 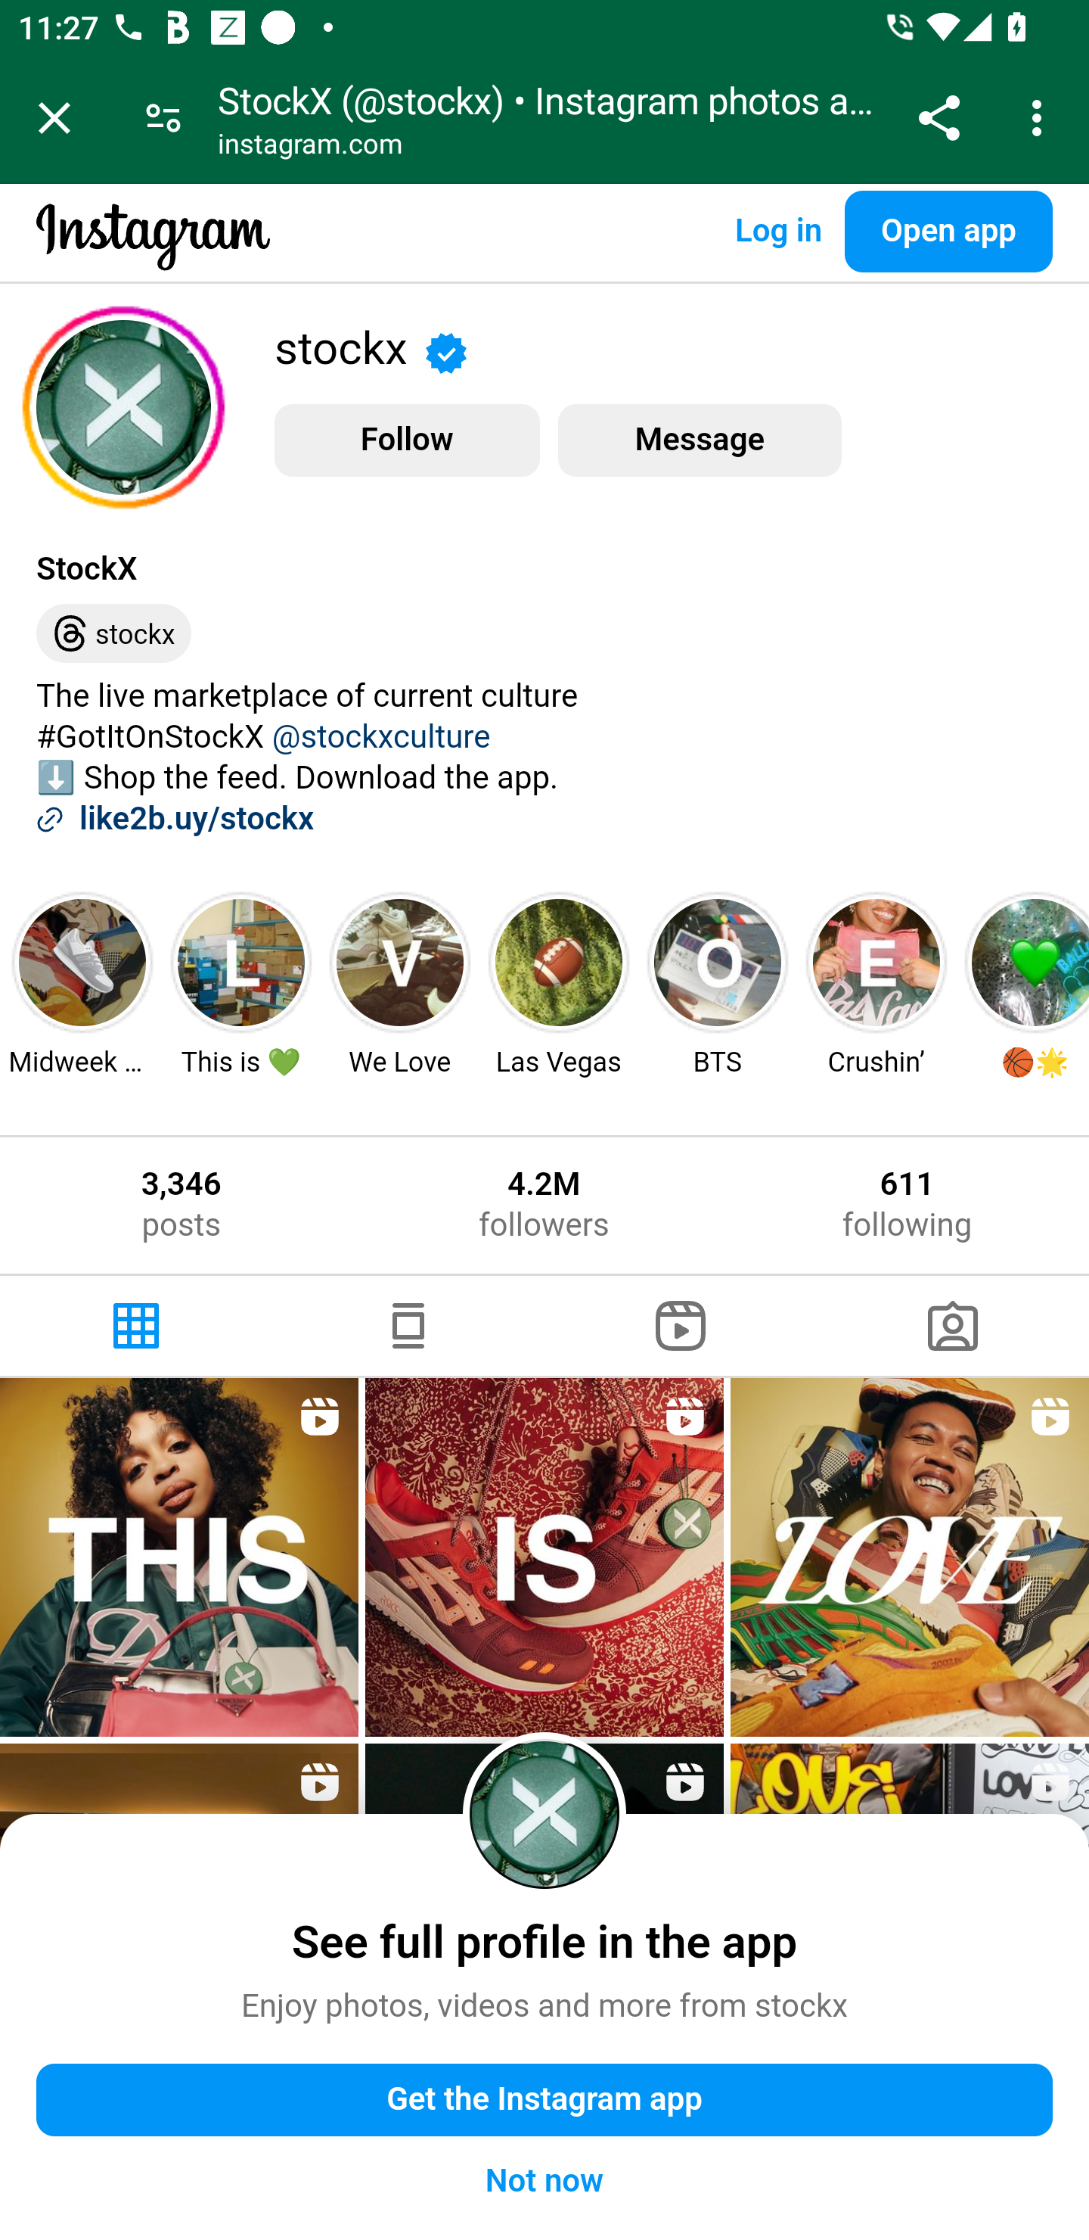 I want to click on Not now, so click(x=544, y=2181).